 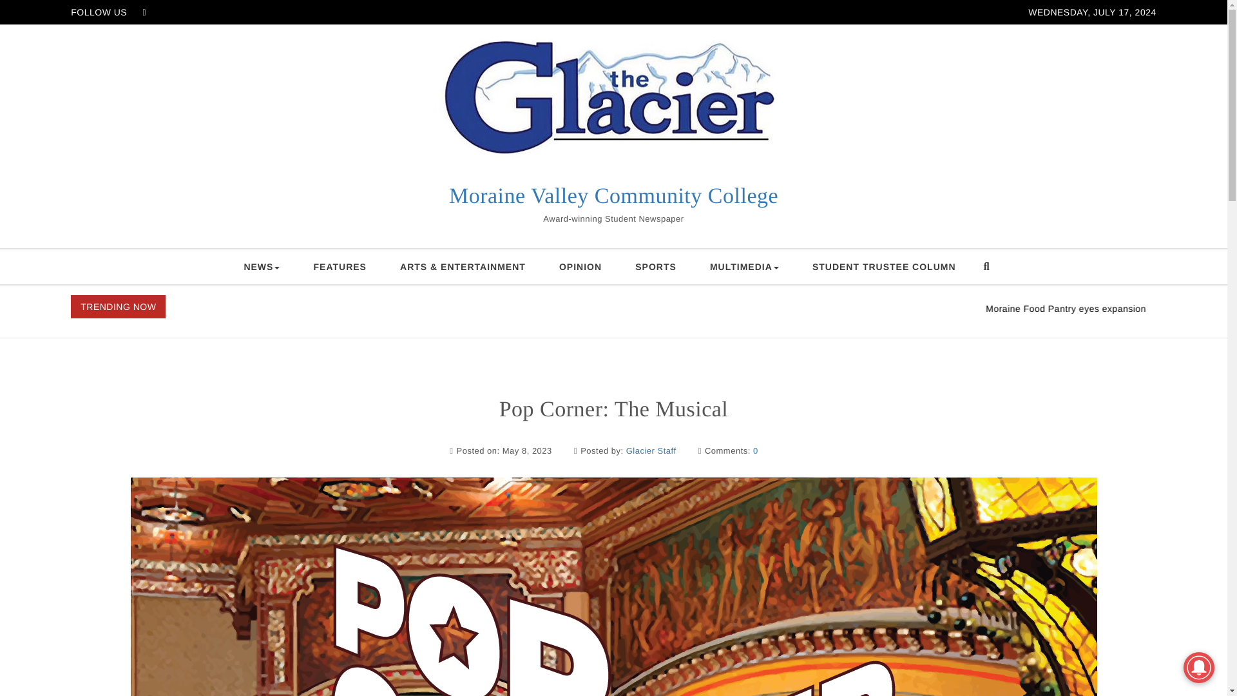 I want to click on Glacier Staff, so click(x=651, y=451).